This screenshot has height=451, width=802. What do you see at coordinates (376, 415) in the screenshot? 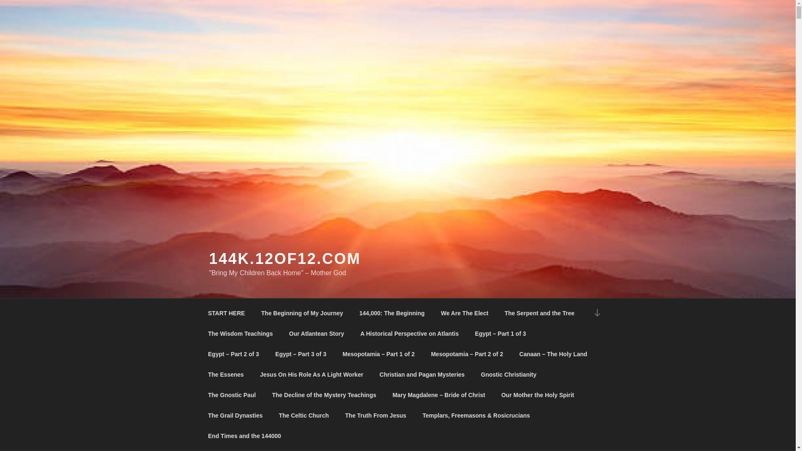
I see `The Truth From Jesus` at bounding box center [376, 415].